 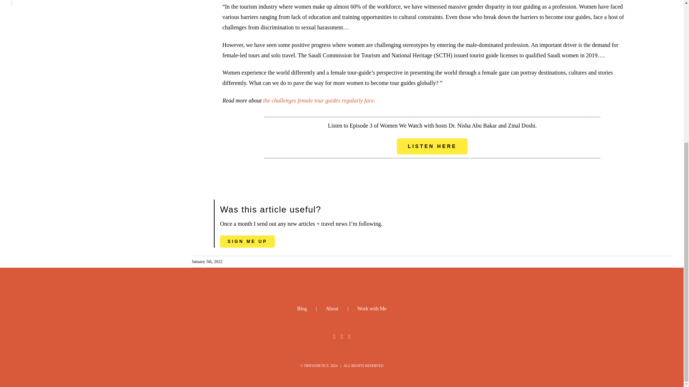 I want to click on the challenges female tour guides regularly face., so click(x=319, y=100).